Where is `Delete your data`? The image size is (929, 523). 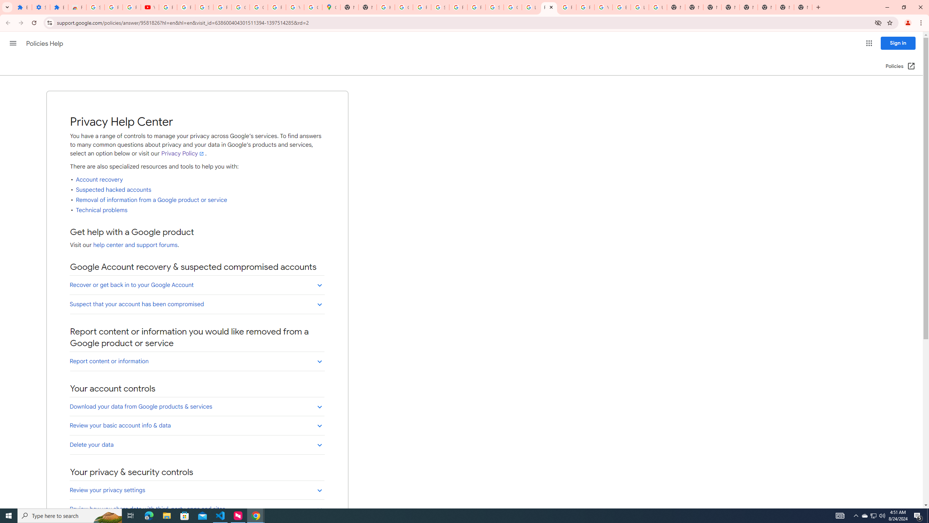 Delete your data is located at coordinates (197, 445).